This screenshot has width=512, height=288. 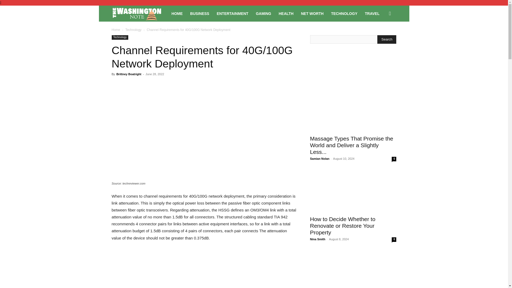 I want to click on Technology, so click(x=120, y=37).